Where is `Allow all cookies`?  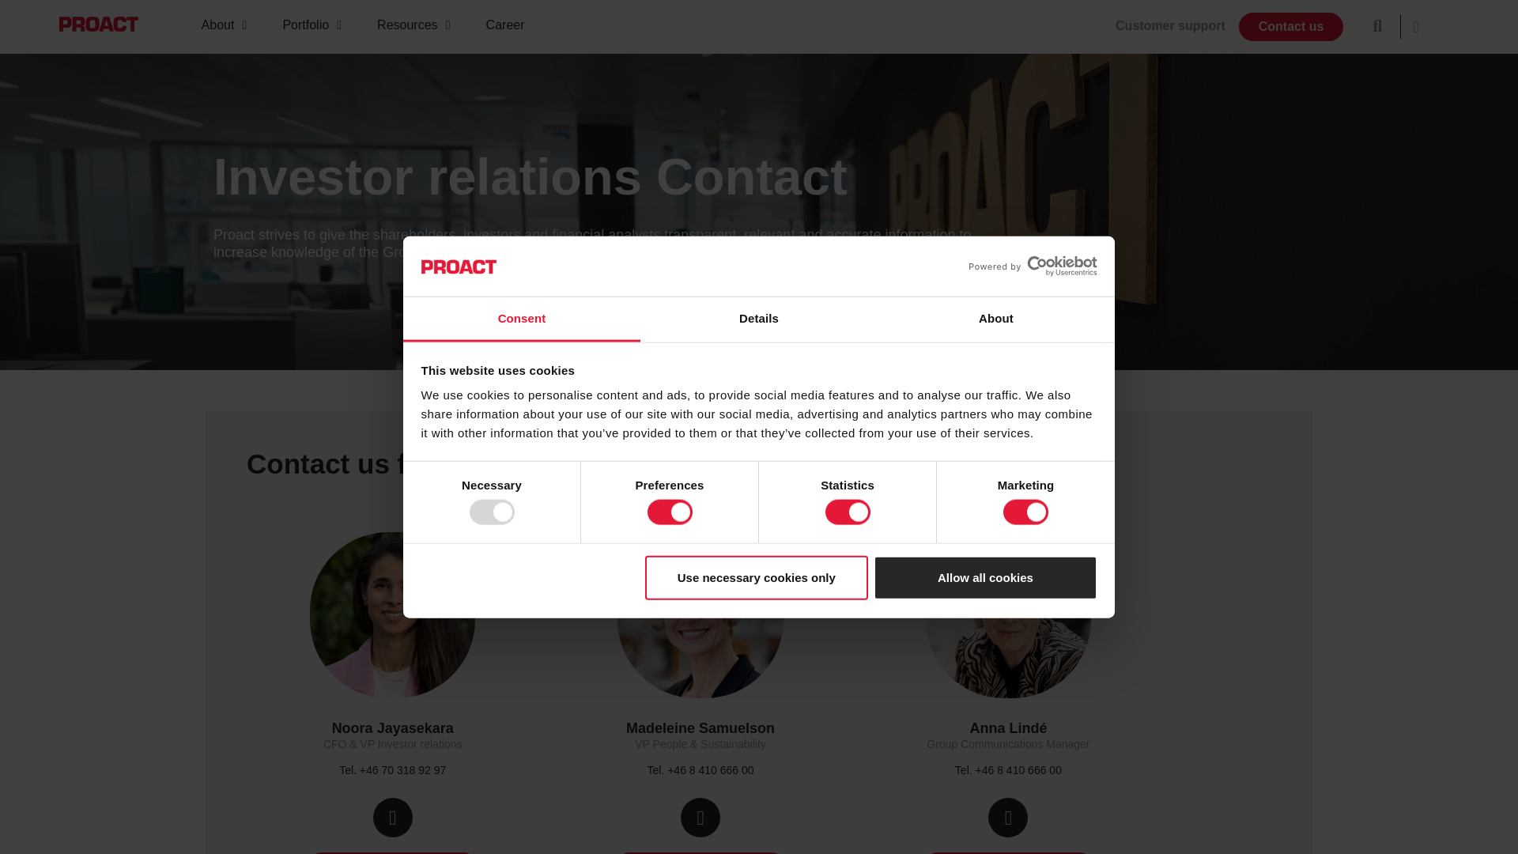
Allow all cookies is located at coordinates (985, 577).